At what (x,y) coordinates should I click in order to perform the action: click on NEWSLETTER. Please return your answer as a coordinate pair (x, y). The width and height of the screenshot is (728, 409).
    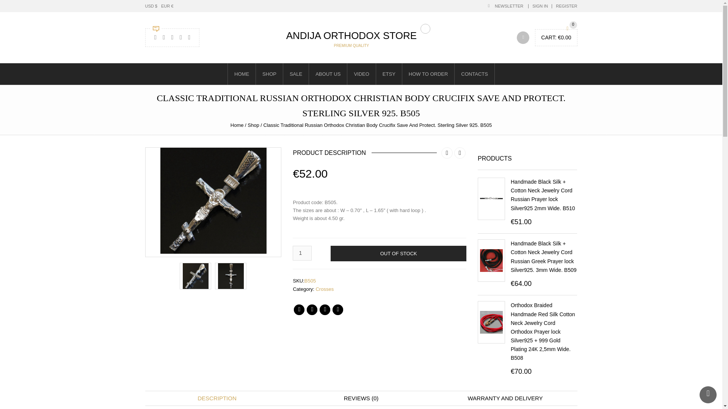
    Looking at the image, I should click on (505, 6).